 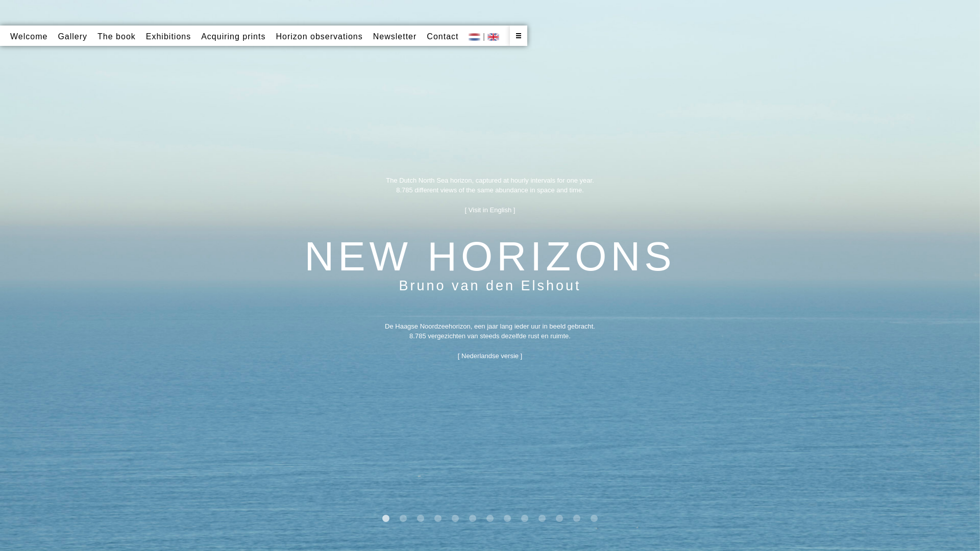 What do you see at coordinates (319, 37) in the screenshot?
I see `Horizon observations` at bounding box center [319, 37].